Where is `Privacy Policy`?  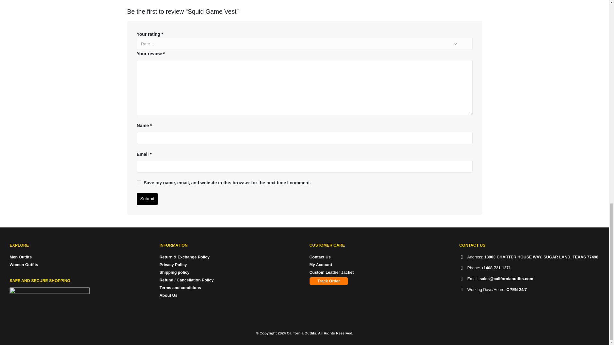
Privacy Policy is located at coordinates (173, 264).